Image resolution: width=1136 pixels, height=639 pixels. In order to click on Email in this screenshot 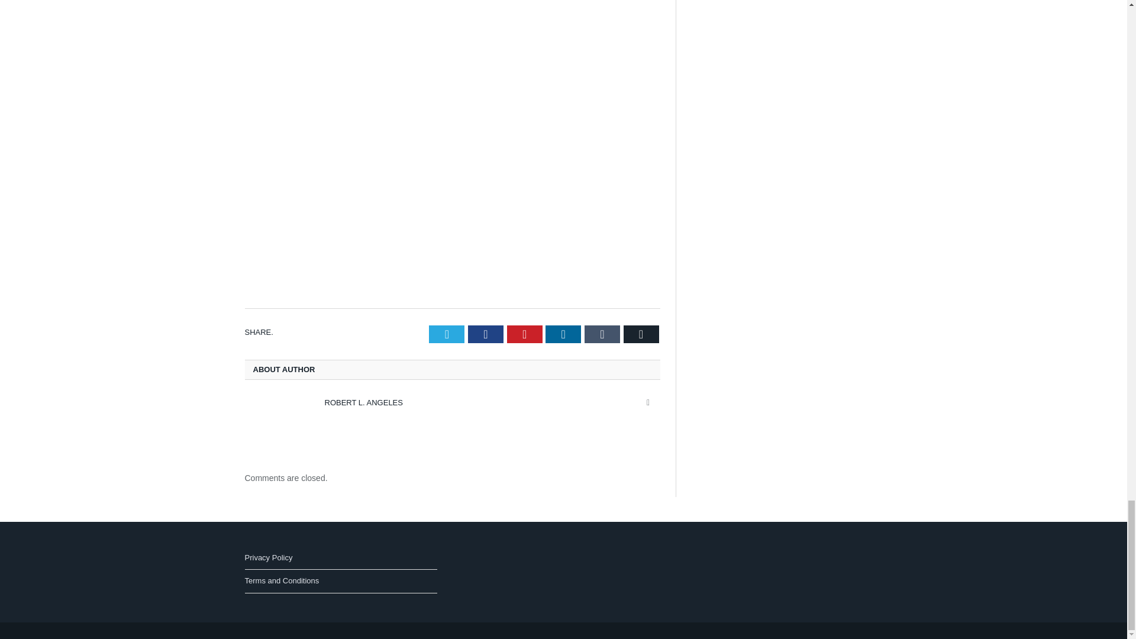, I will do `click(641, 334)`.